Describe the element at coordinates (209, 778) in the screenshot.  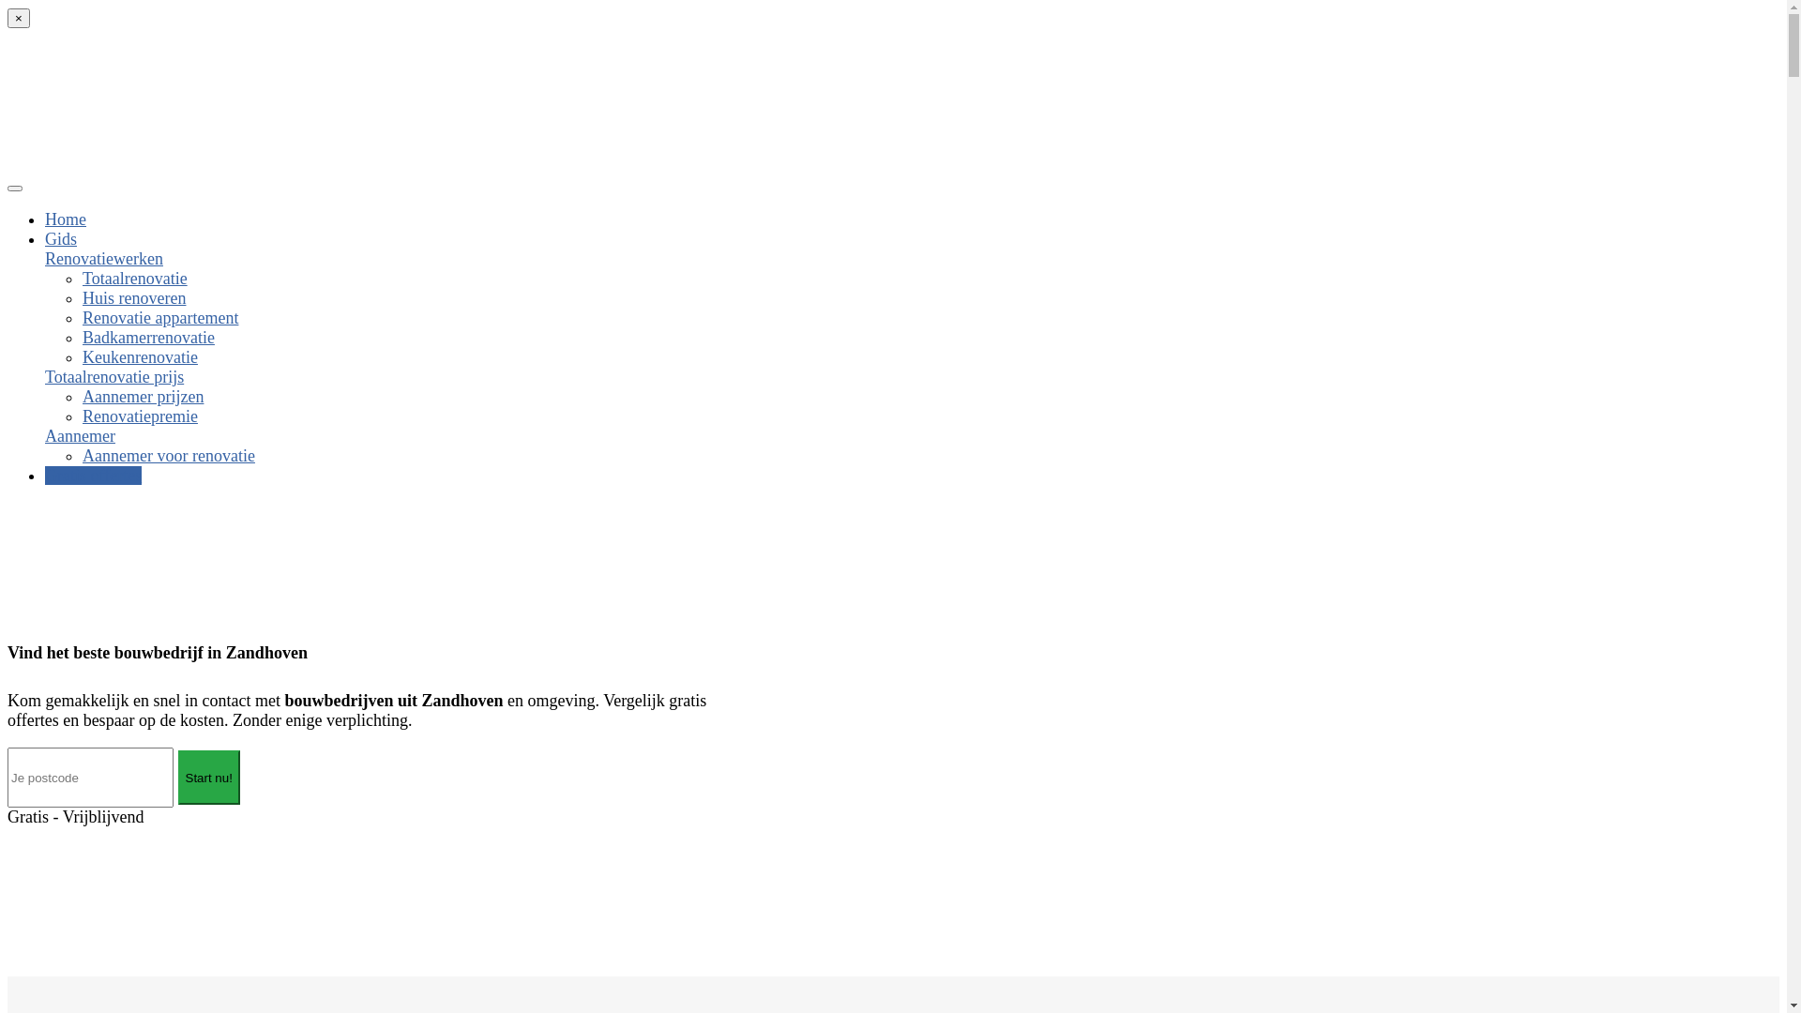
I see `Start nu!` at that location.